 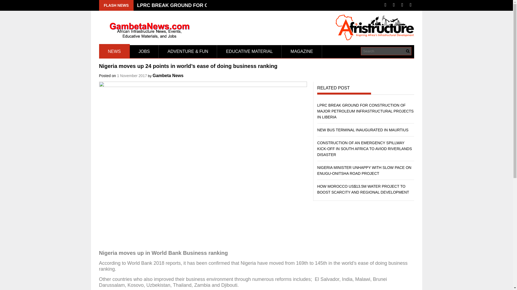 What do you see at coordinates (144, 52) in the screenshot?
I see `JOBS` at bounding box center [144, 52].